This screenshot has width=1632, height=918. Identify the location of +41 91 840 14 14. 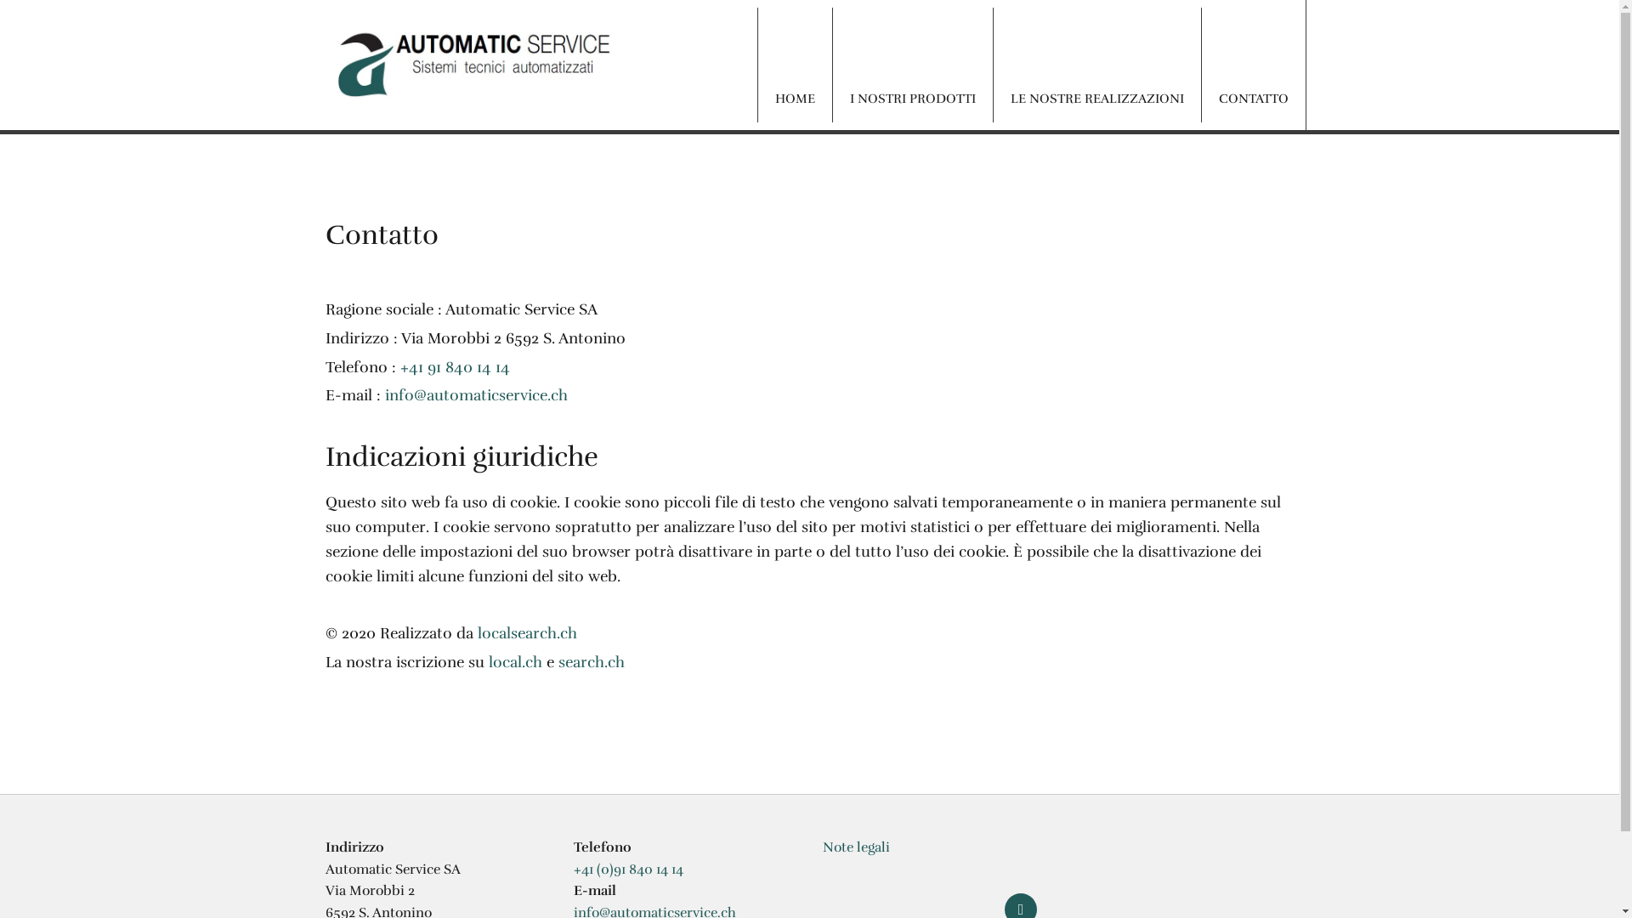
(454, 367).